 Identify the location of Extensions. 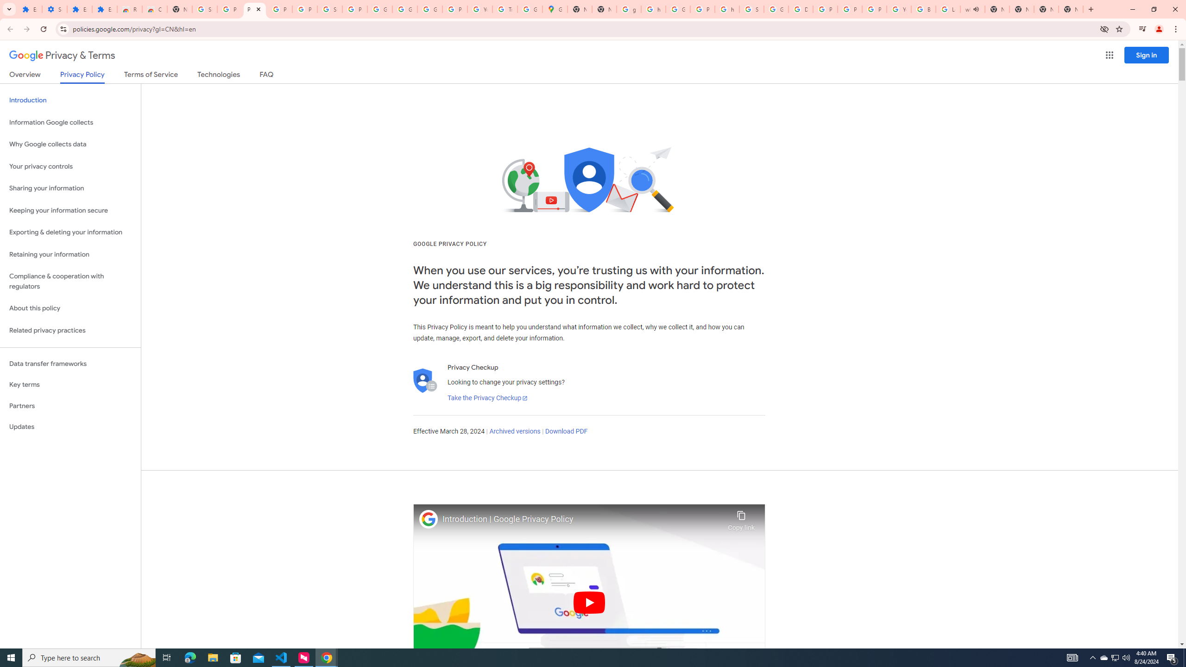
(79, 9).